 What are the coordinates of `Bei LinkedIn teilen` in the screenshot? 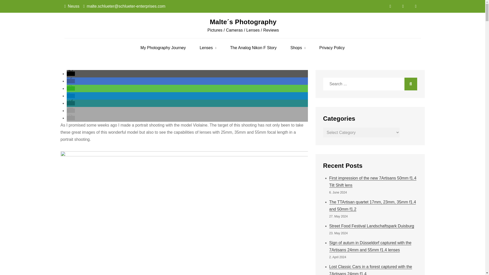 It's located at (71, 96).